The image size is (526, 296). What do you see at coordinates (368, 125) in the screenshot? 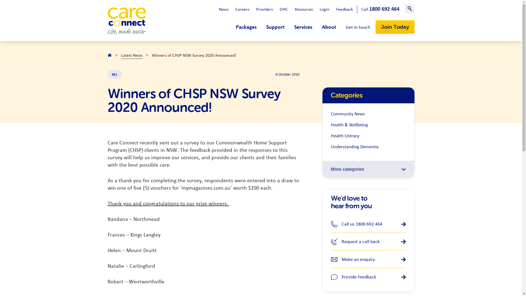
I see `Health & Wellbeing` at bounding box center [368, 125].